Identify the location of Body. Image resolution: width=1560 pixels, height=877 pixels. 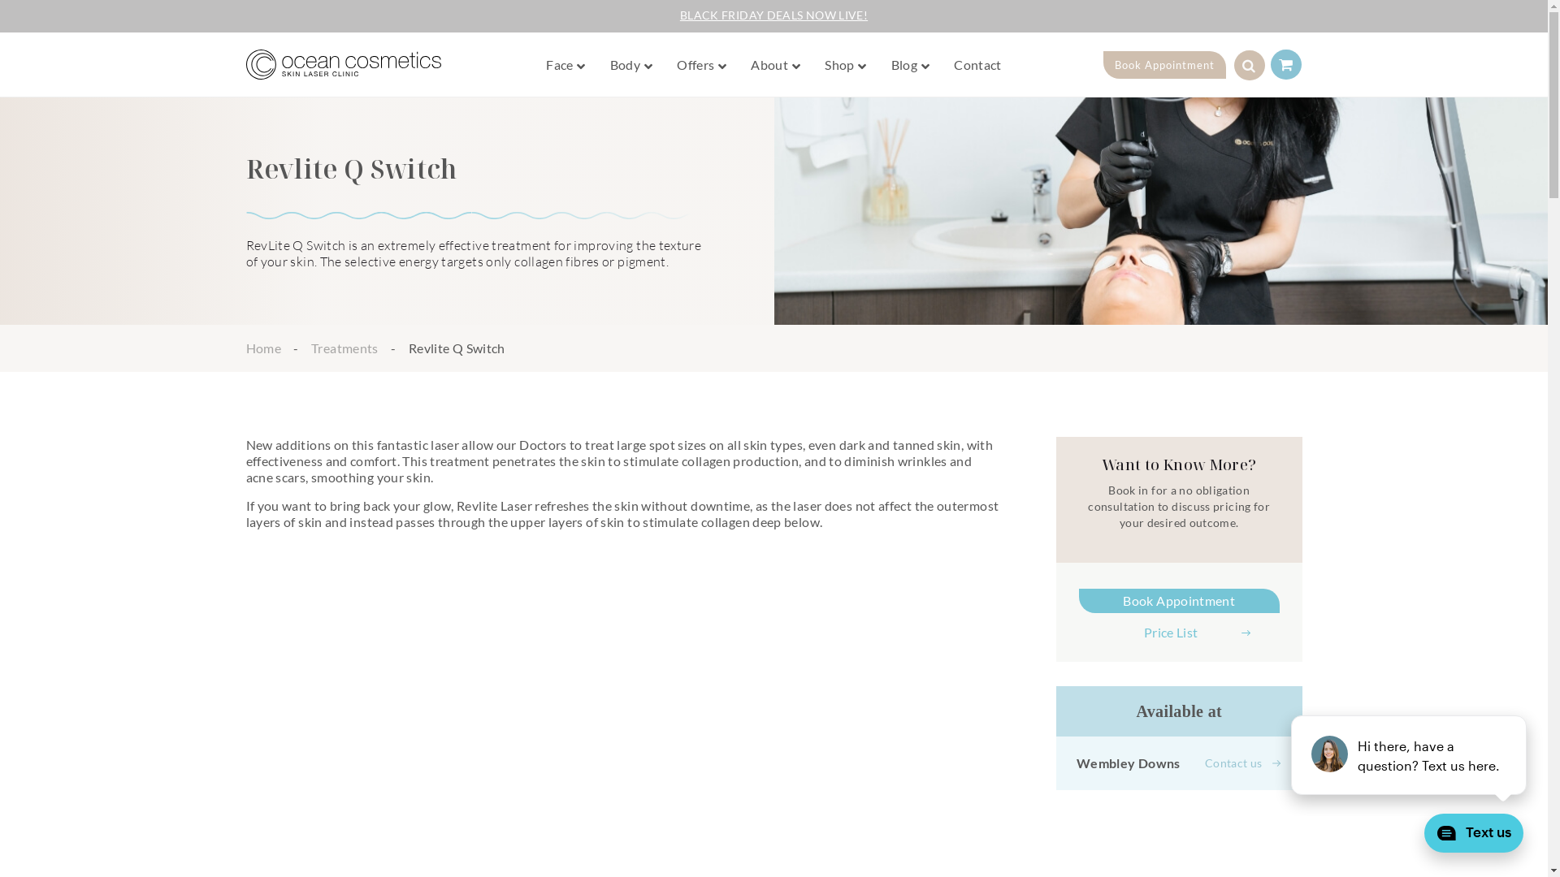
(627, 65).